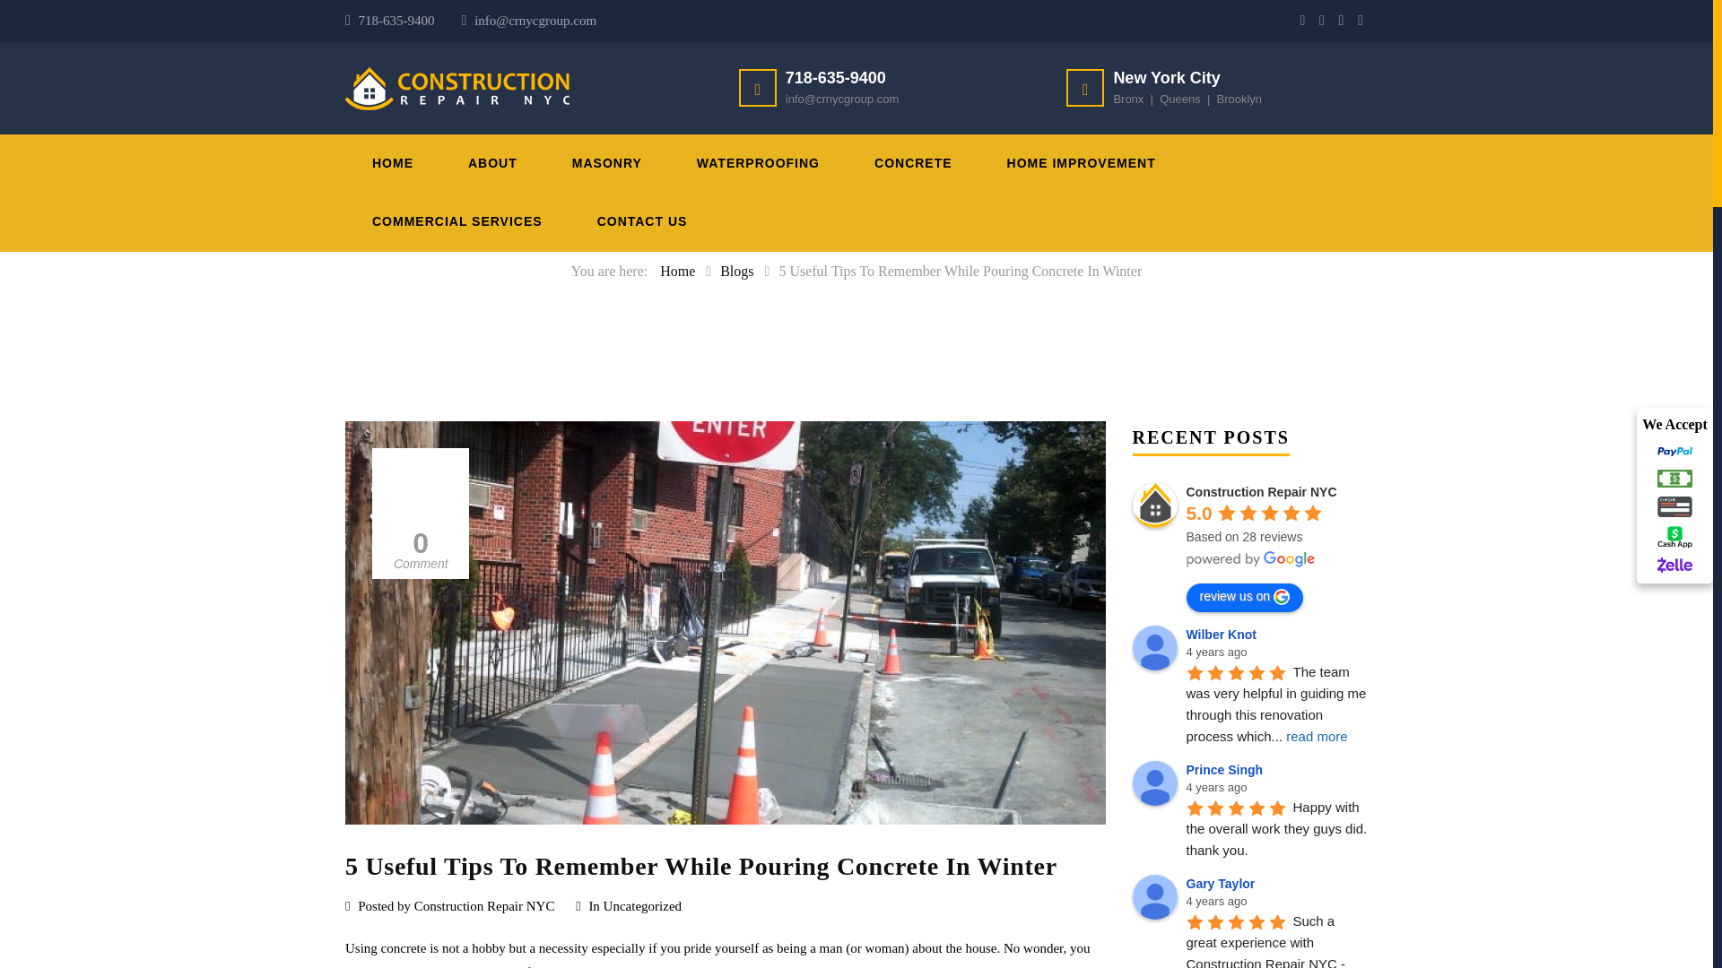 The height and width of the screenshot is (968, 1722). I want to click on HOME, so click(393, 163).